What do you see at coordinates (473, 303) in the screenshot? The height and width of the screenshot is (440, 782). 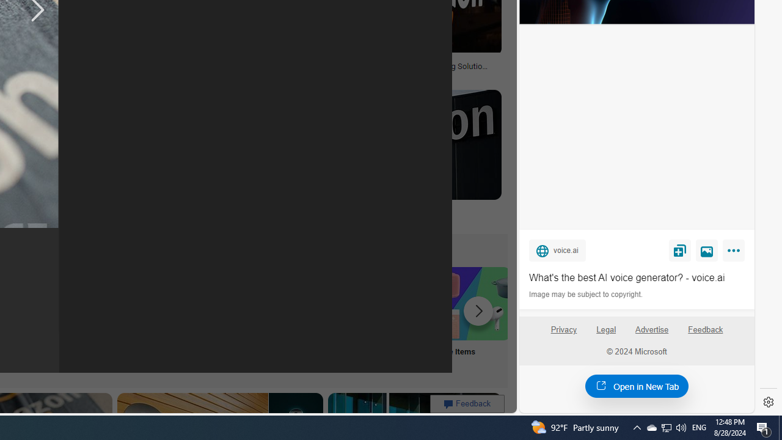 I see `Amazon Sale Items` at bounding box center [473, 303].